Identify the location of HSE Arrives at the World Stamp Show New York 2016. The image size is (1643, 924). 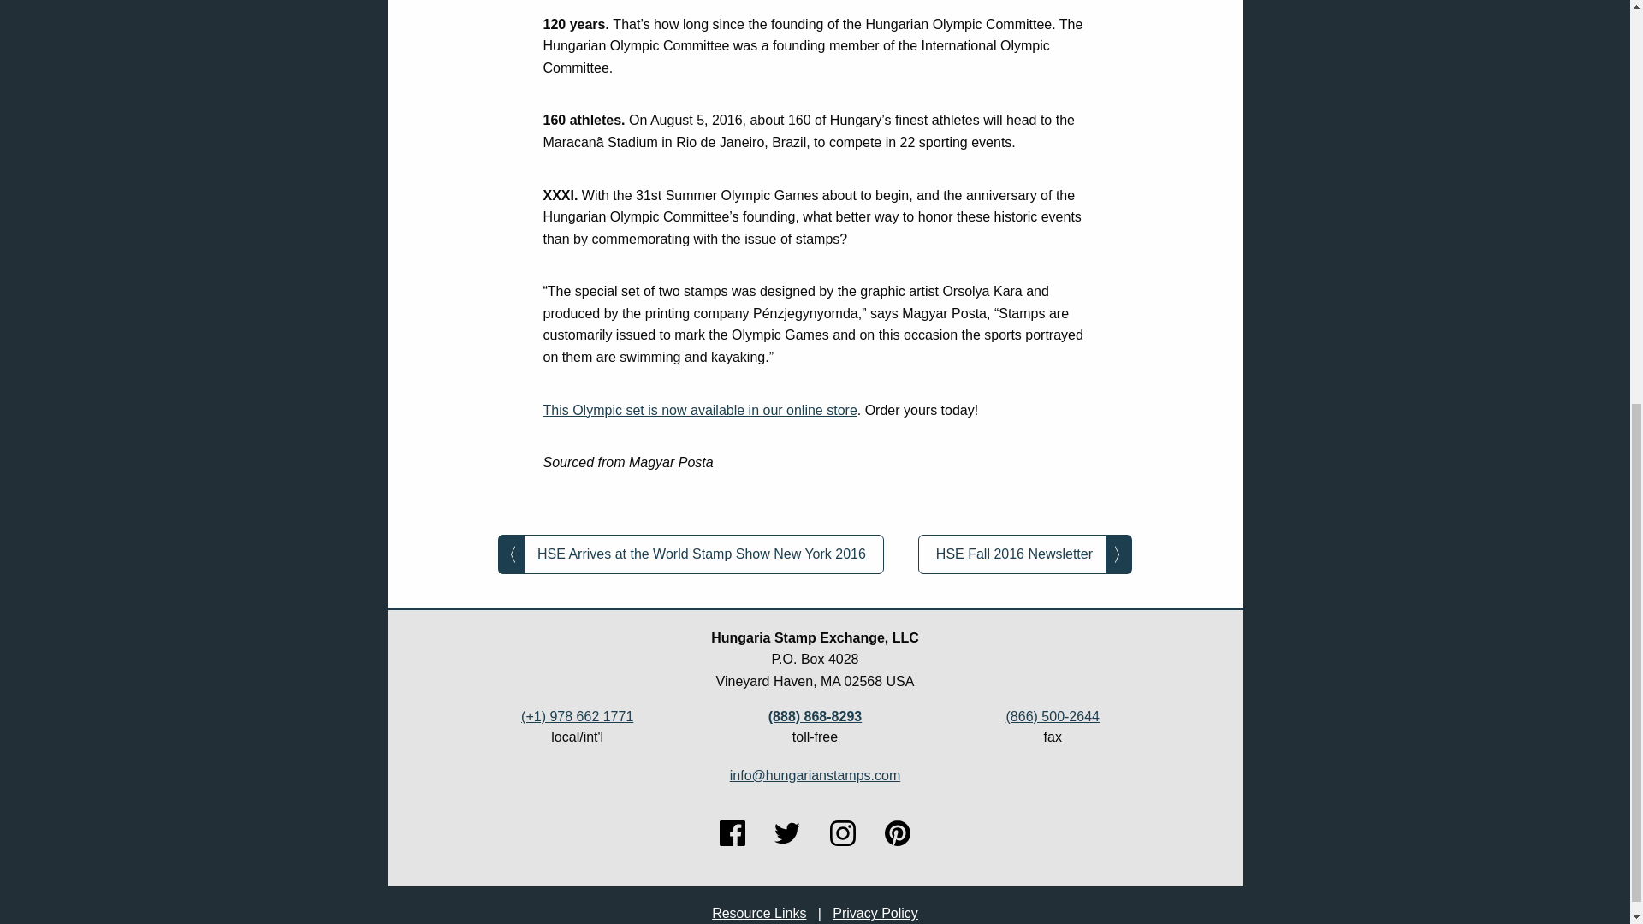
(690, 554).